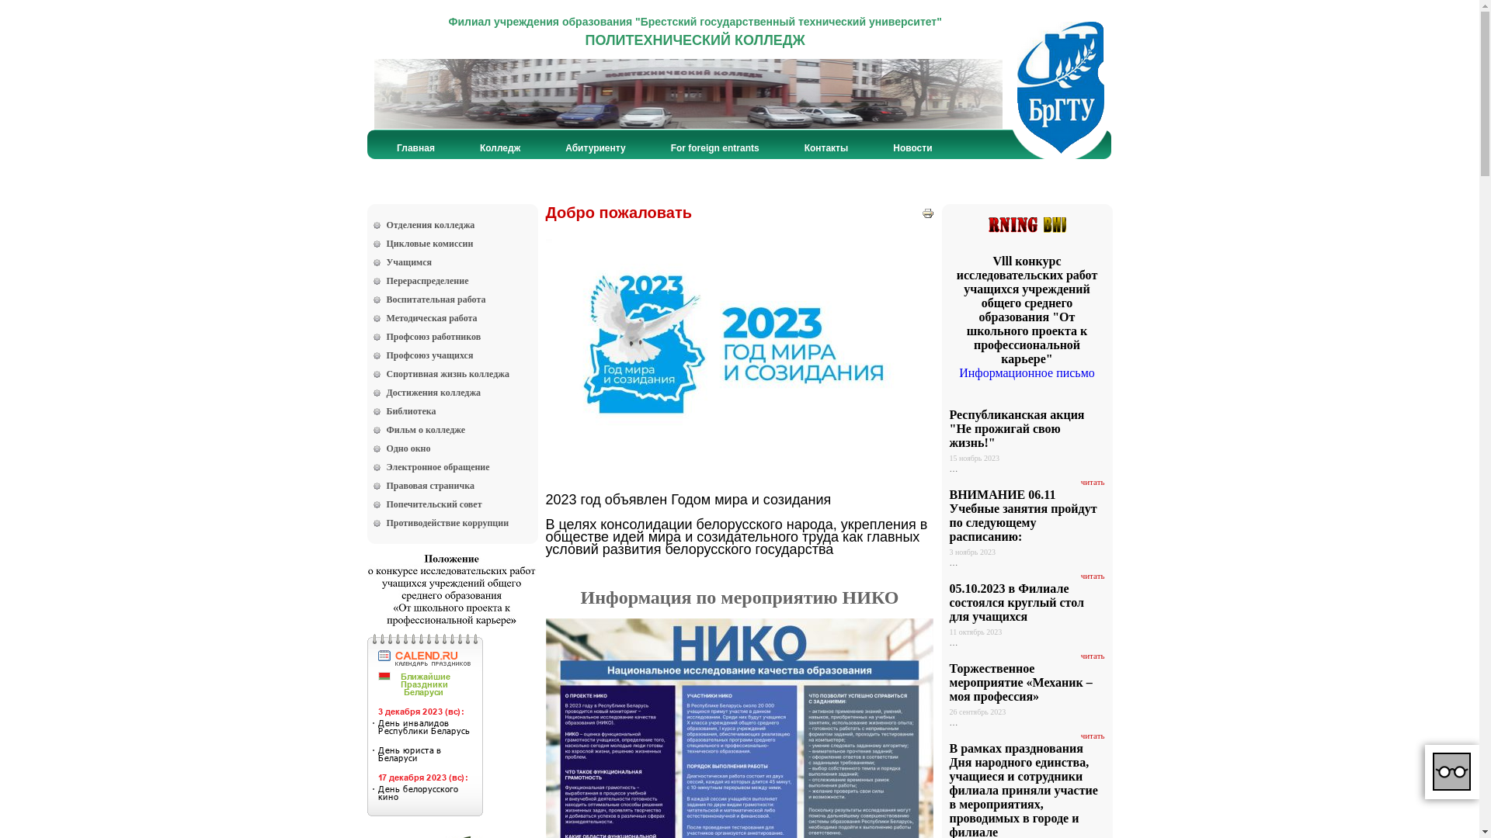 This screenshot has height=838, width=1491. What do you see at coordinates (715, 148) in the screenshot?
I see `For foreign entrants` at bounding box center [715, 148].